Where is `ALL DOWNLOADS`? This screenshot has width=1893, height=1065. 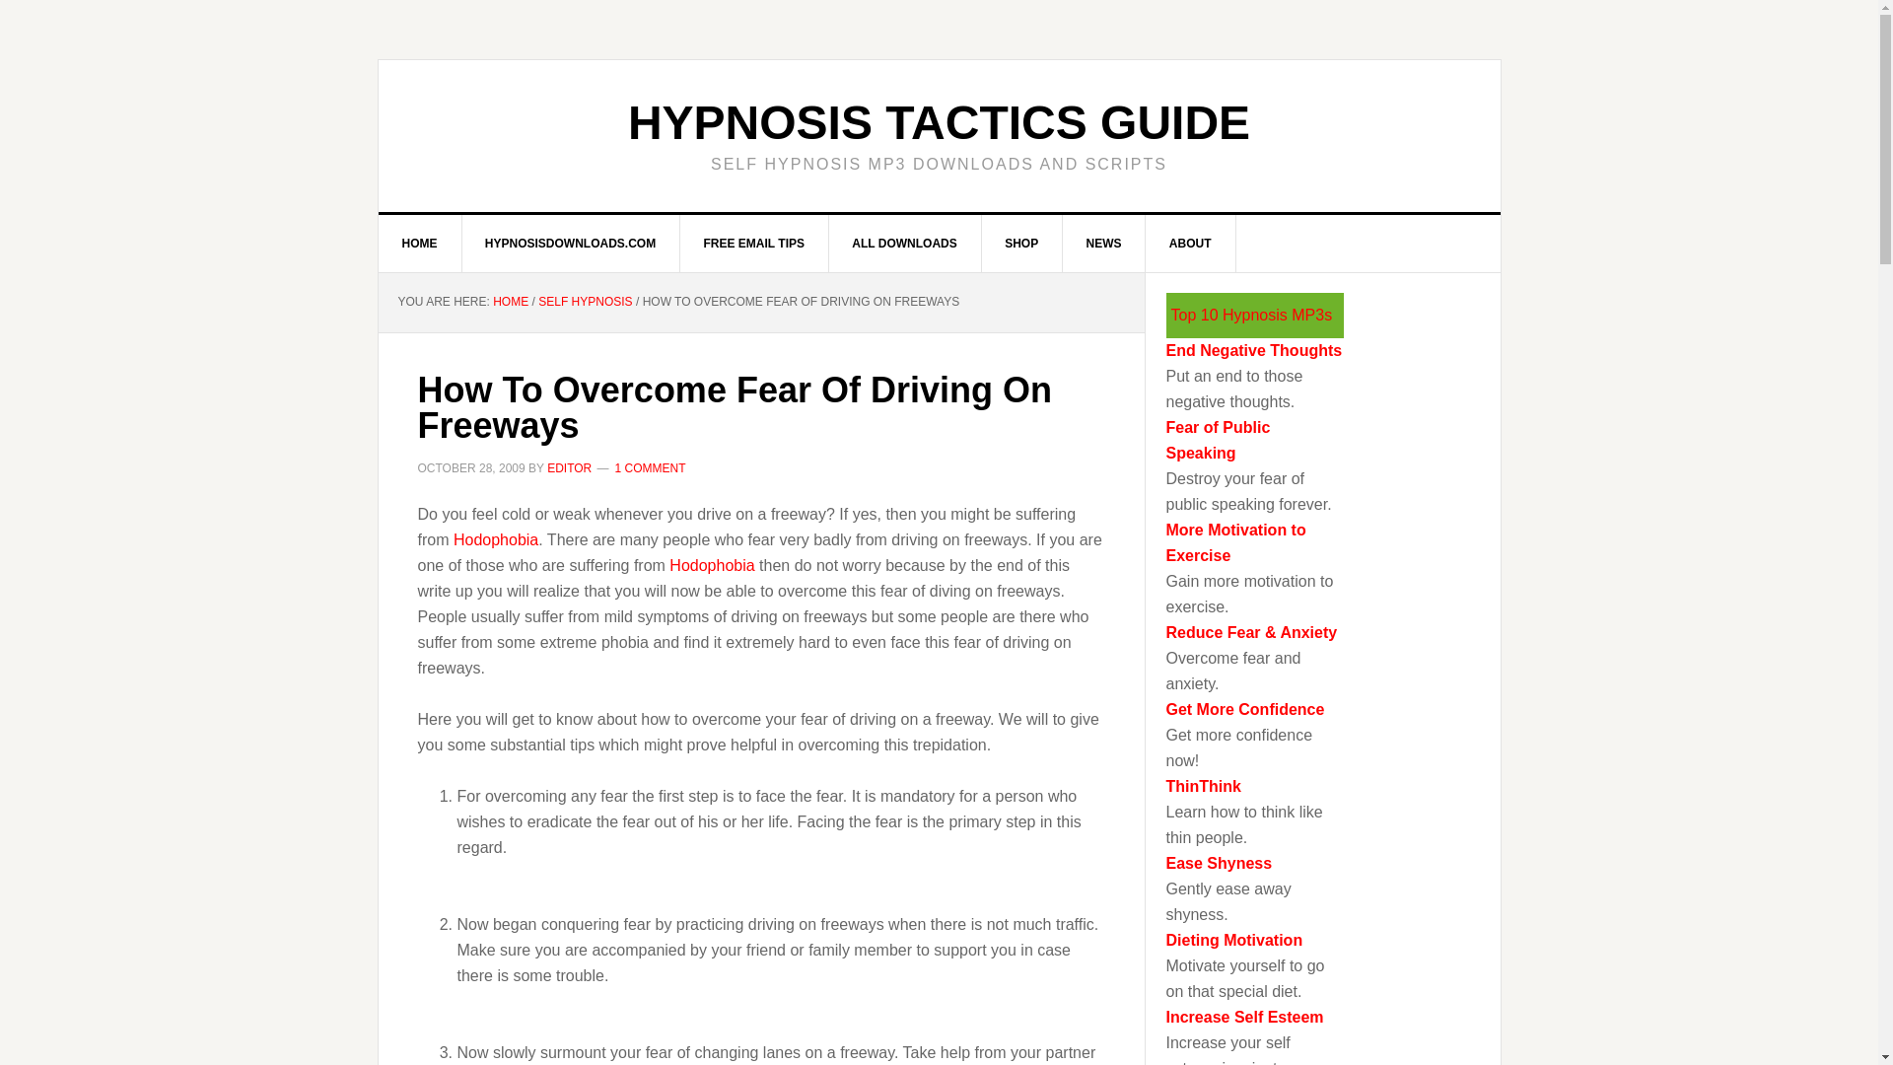
ALL DOWNLOADS is located at coordinates (904, 244).